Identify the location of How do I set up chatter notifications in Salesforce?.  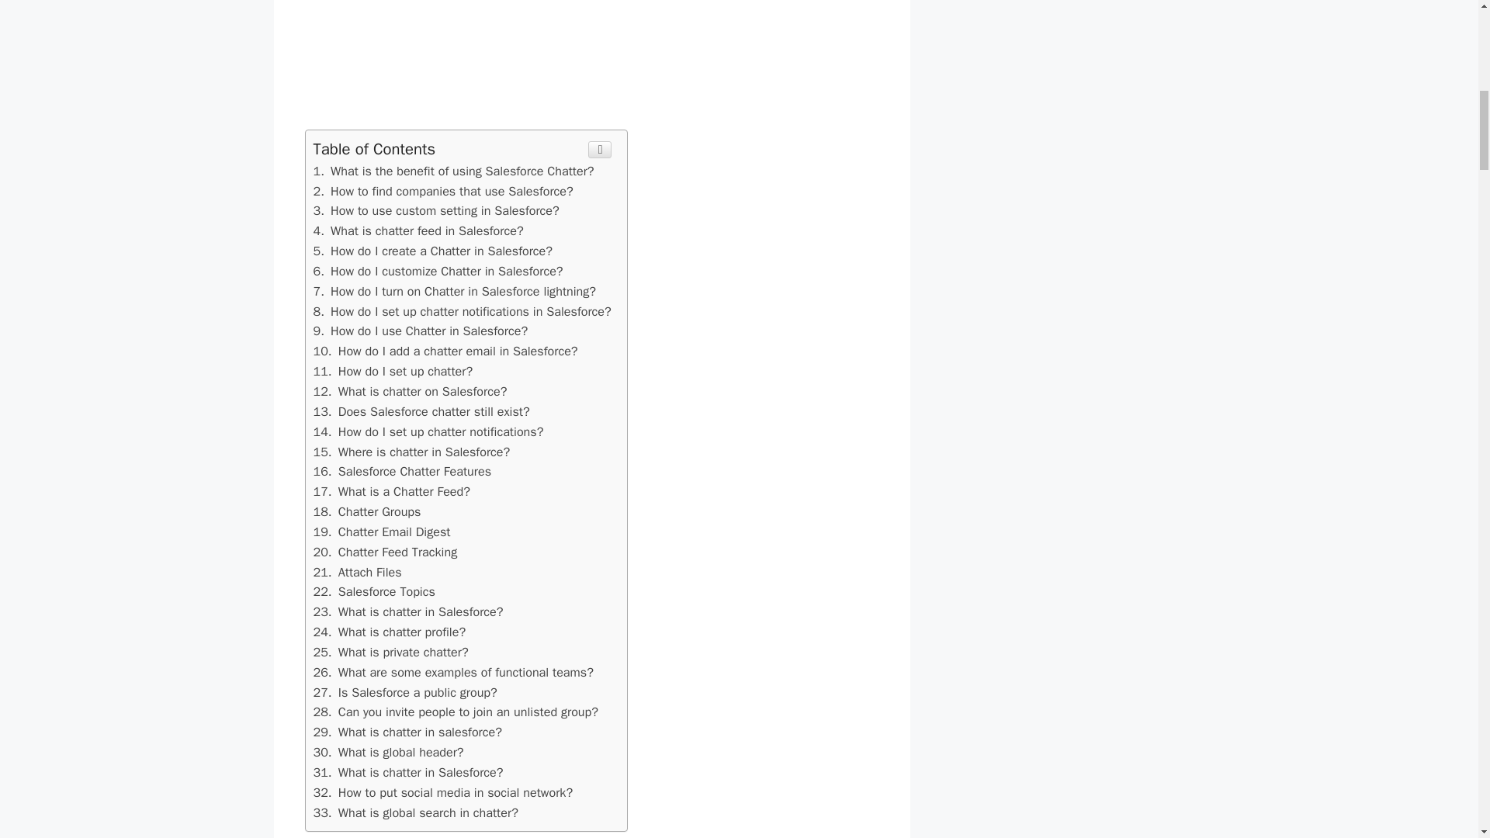
(462, 310).